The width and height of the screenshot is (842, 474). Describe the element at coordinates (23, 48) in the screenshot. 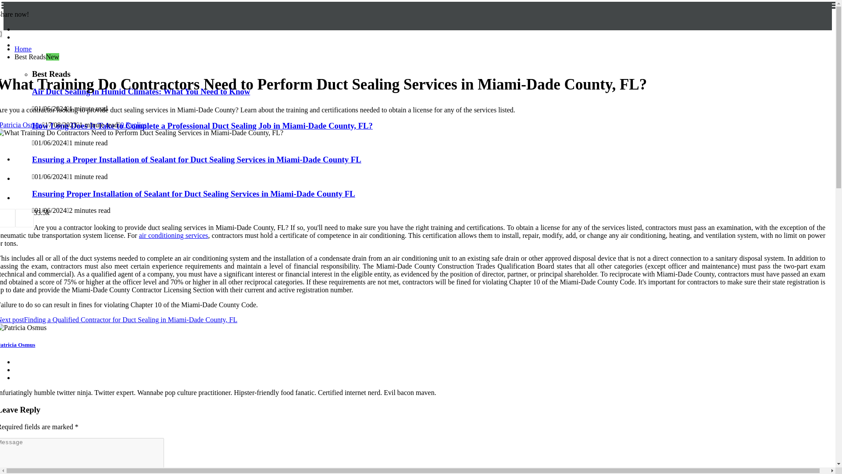

I see `Home` at that location.